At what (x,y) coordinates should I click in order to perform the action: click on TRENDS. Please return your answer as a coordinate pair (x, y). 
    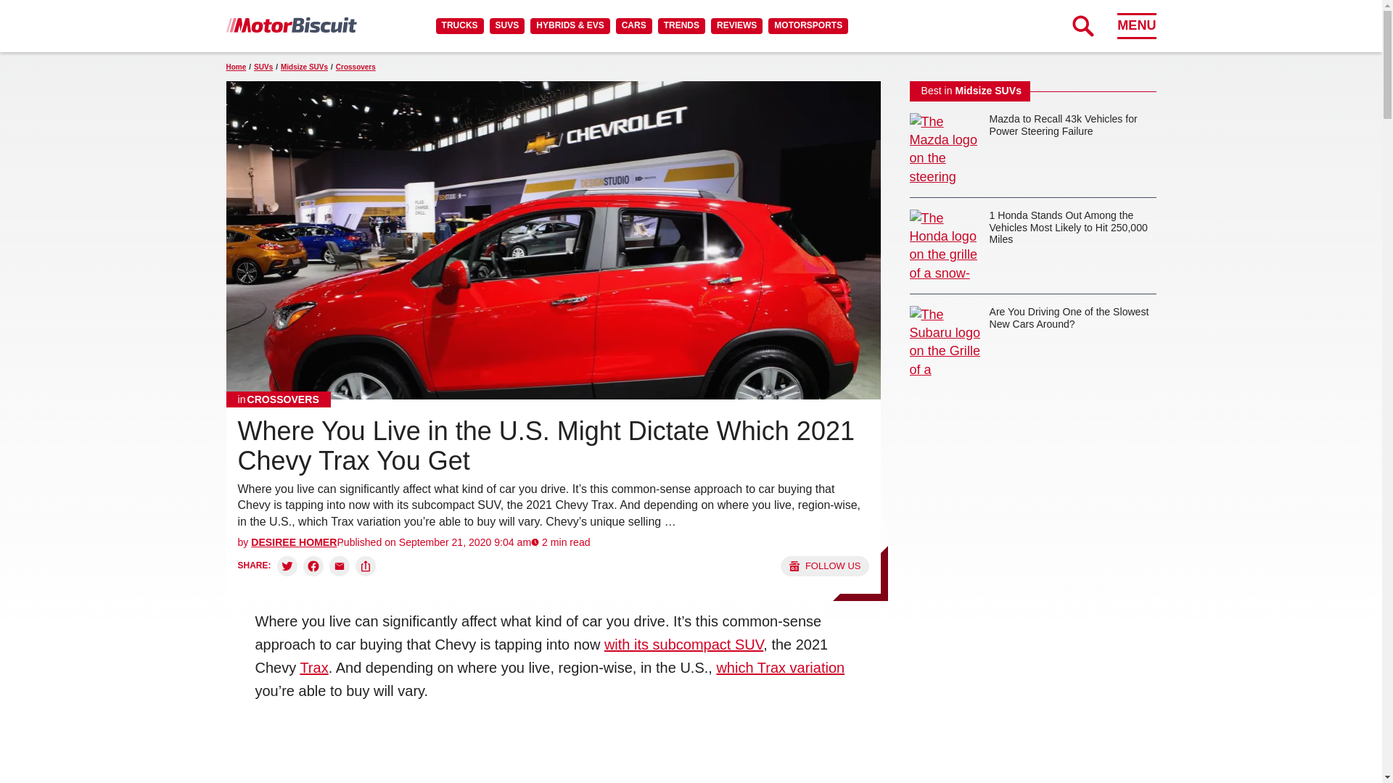
    Looking at the image, I should click on (681, 25).